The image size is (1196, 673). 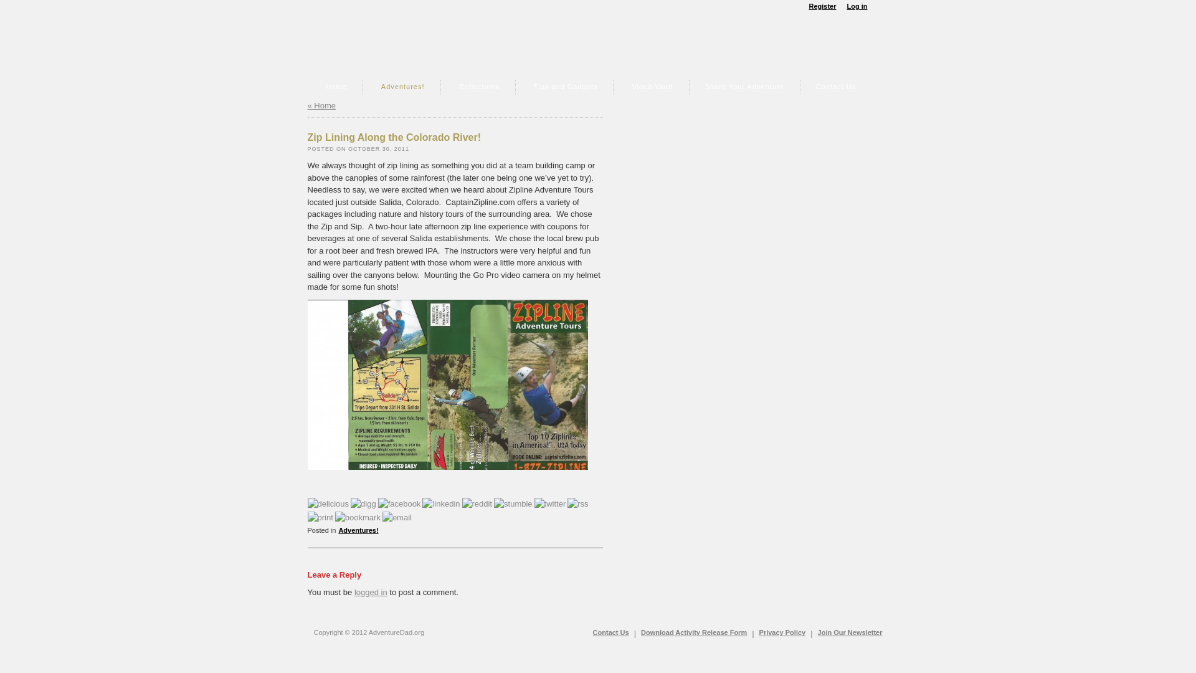 What do you see at coordinates (361, 530) in the screenshot?
I see `Adventures!` at bounding box center [361, 530].